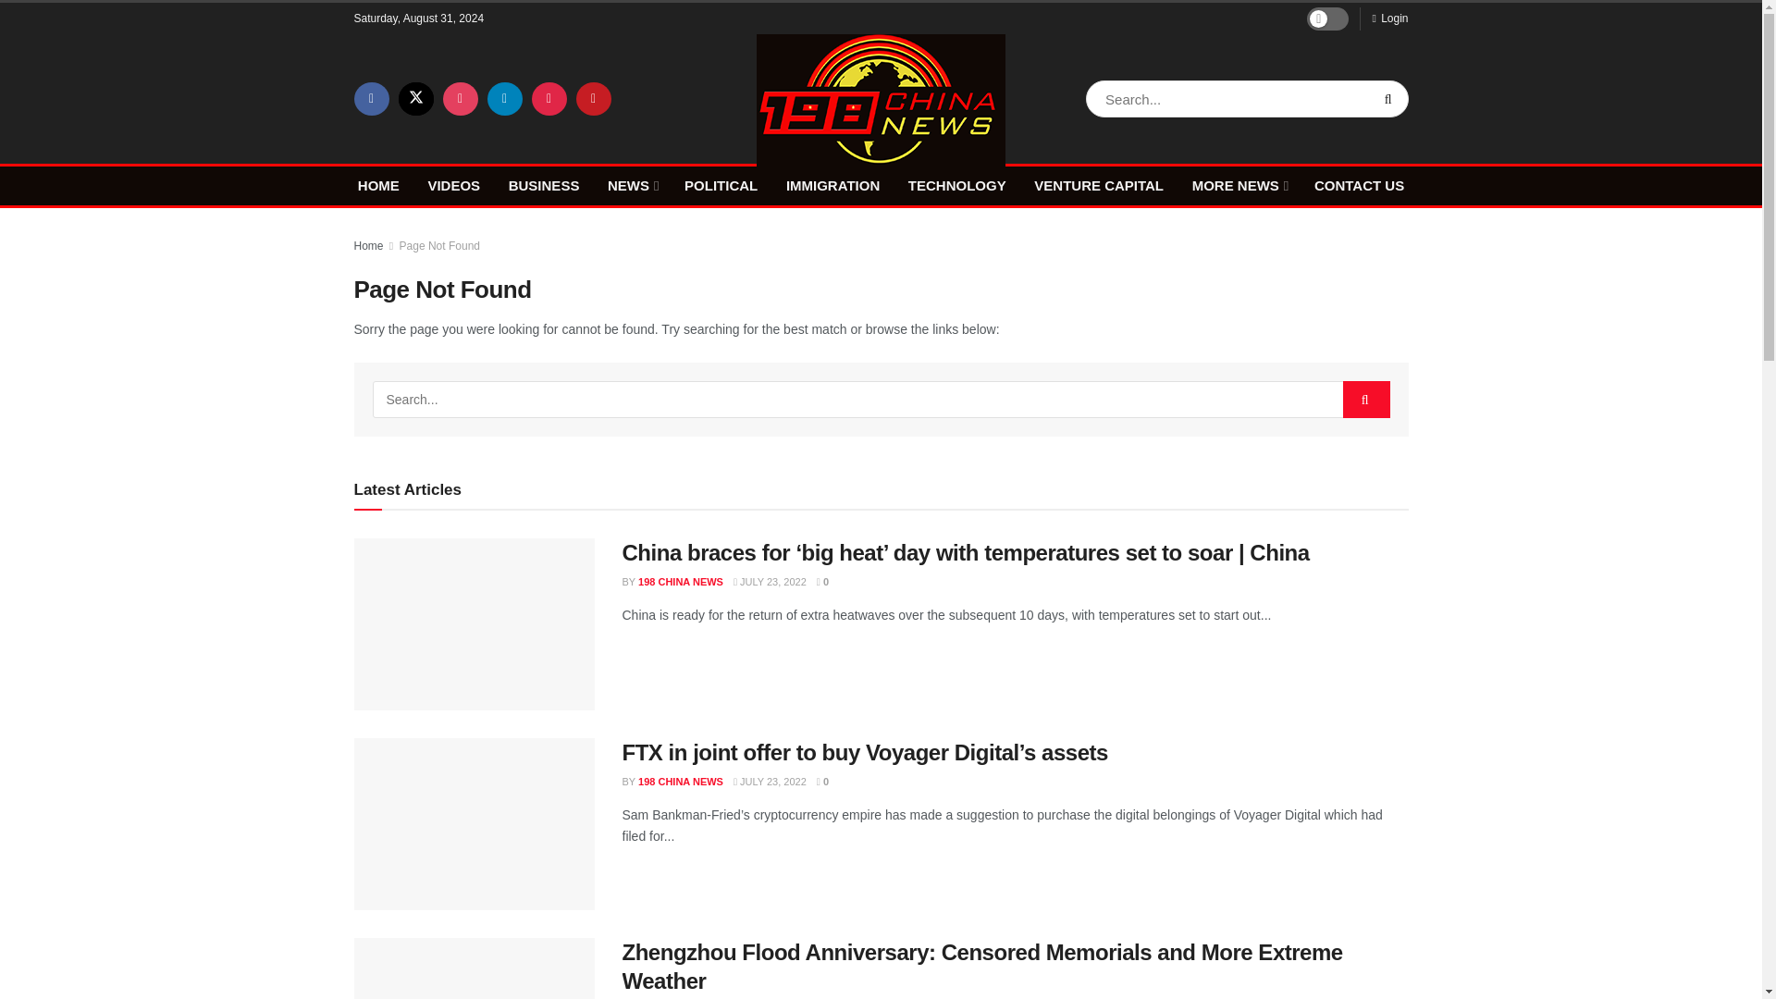 The width and height of the screenshot is (1776, 999). Describe the element at coordinates (956, 185) in the screenshot. I see `TECHNOLOGY` at that location.